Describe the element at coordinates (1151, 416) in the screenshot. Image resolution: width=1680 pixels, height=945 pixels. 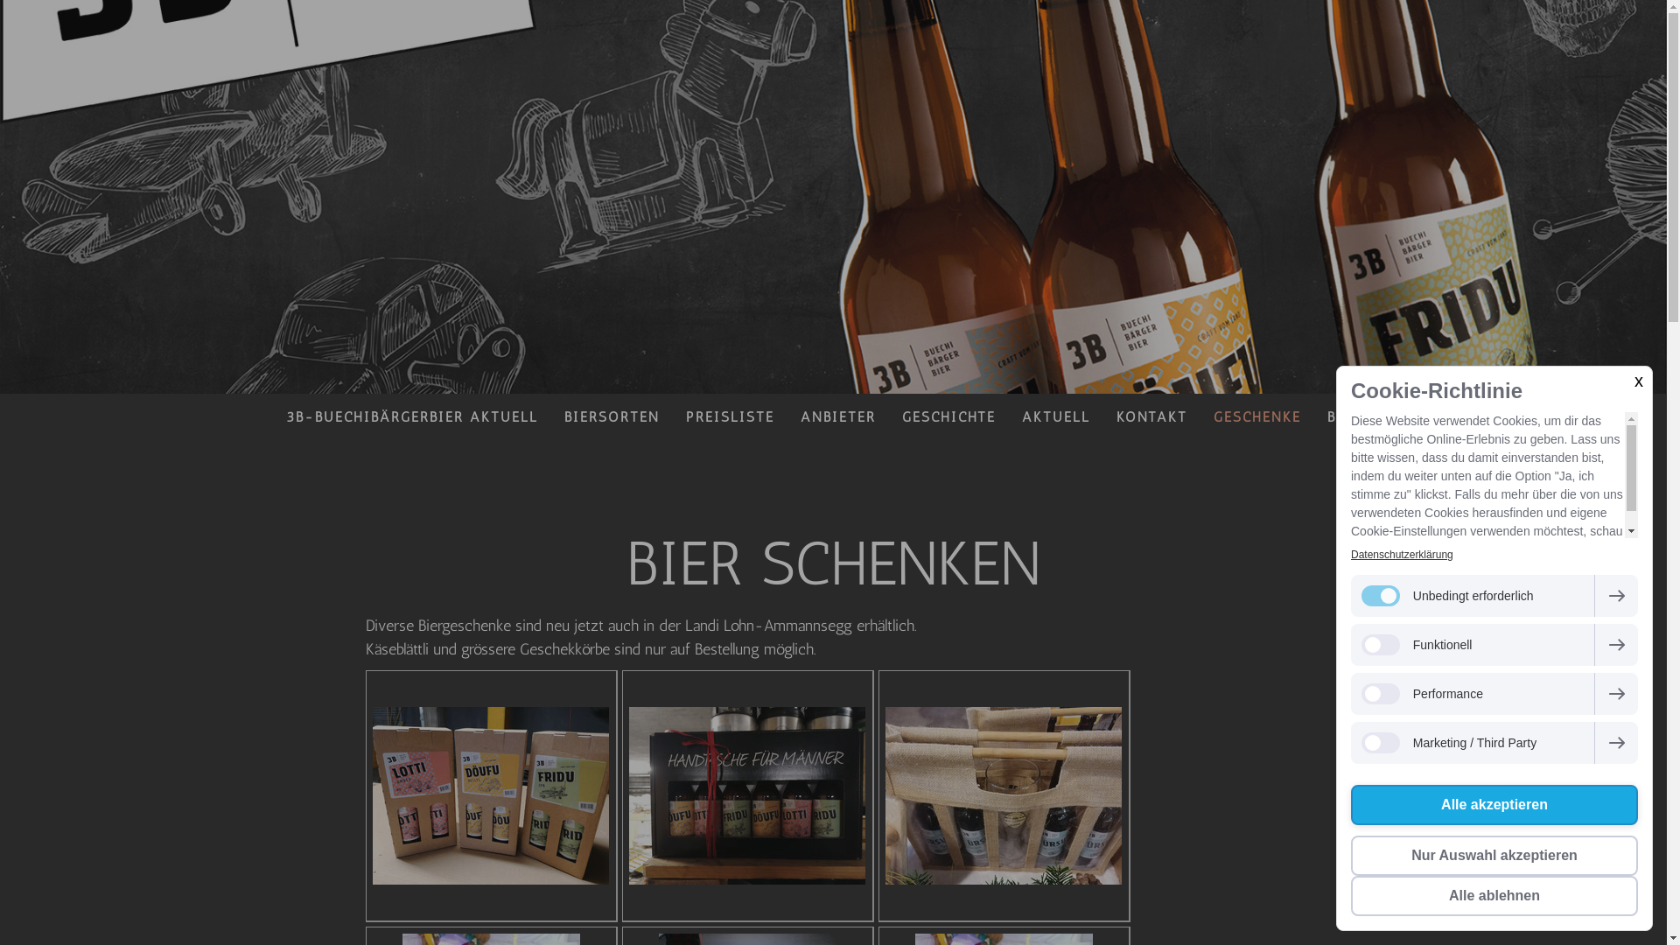
I see `KONTAKT` at that location.